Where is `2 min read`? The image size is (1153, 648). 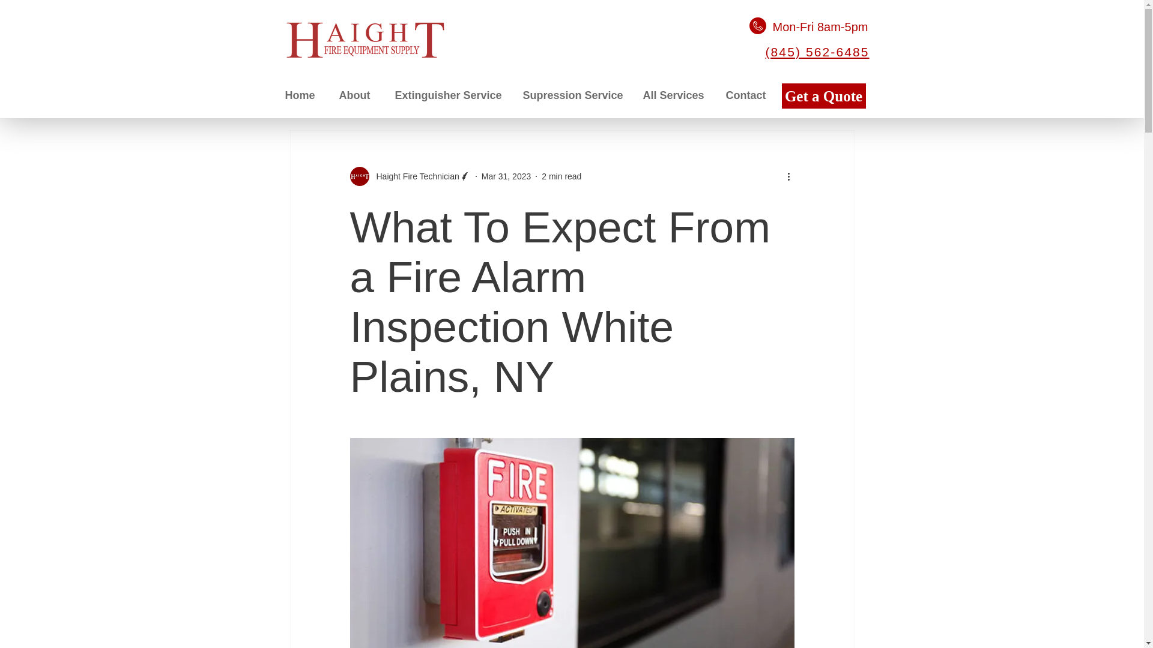
2 min read is located at coordinates (561, 176).